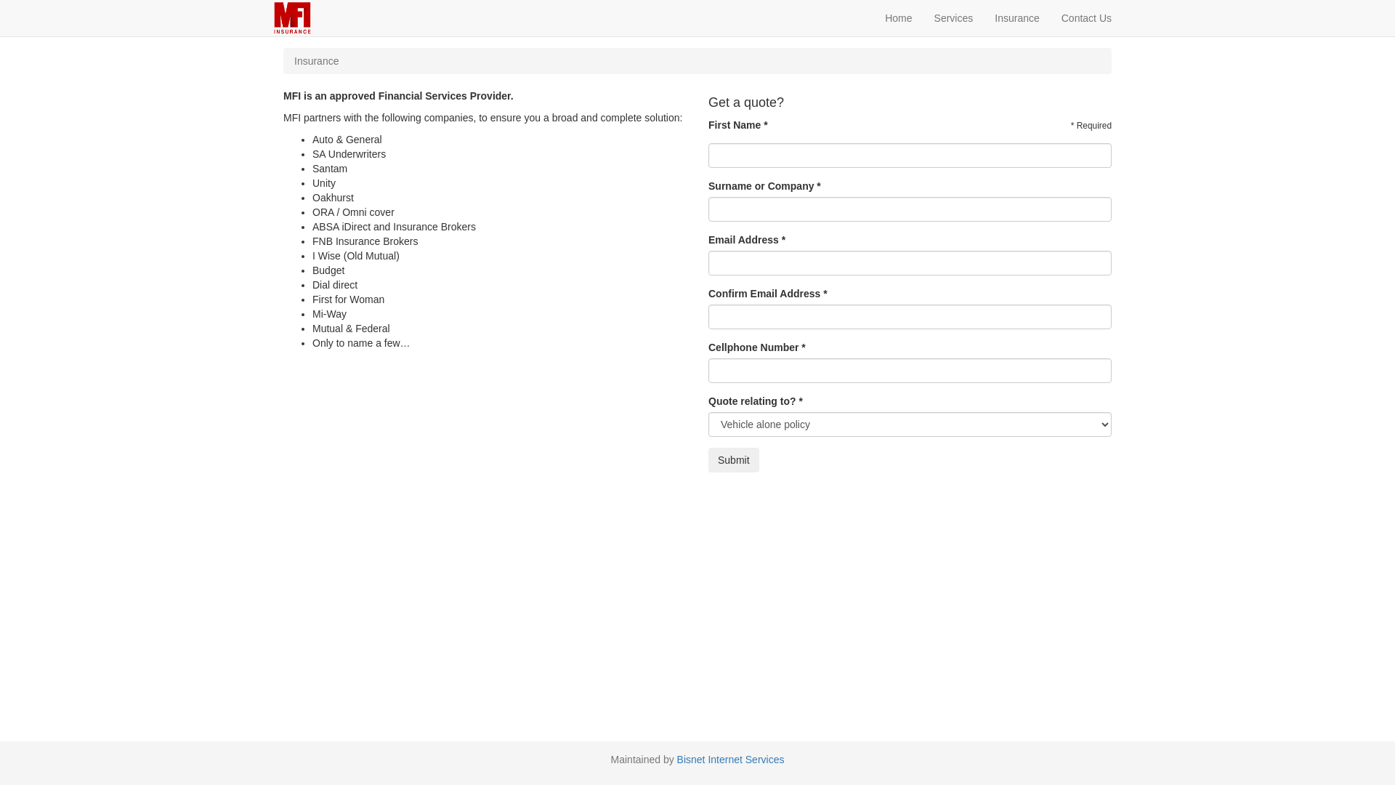 This screenshot has height=785, width=1395. Describe the element at coordinates (731, 760) in the screenshot. I see `Bisnet Internet Services` at that location.